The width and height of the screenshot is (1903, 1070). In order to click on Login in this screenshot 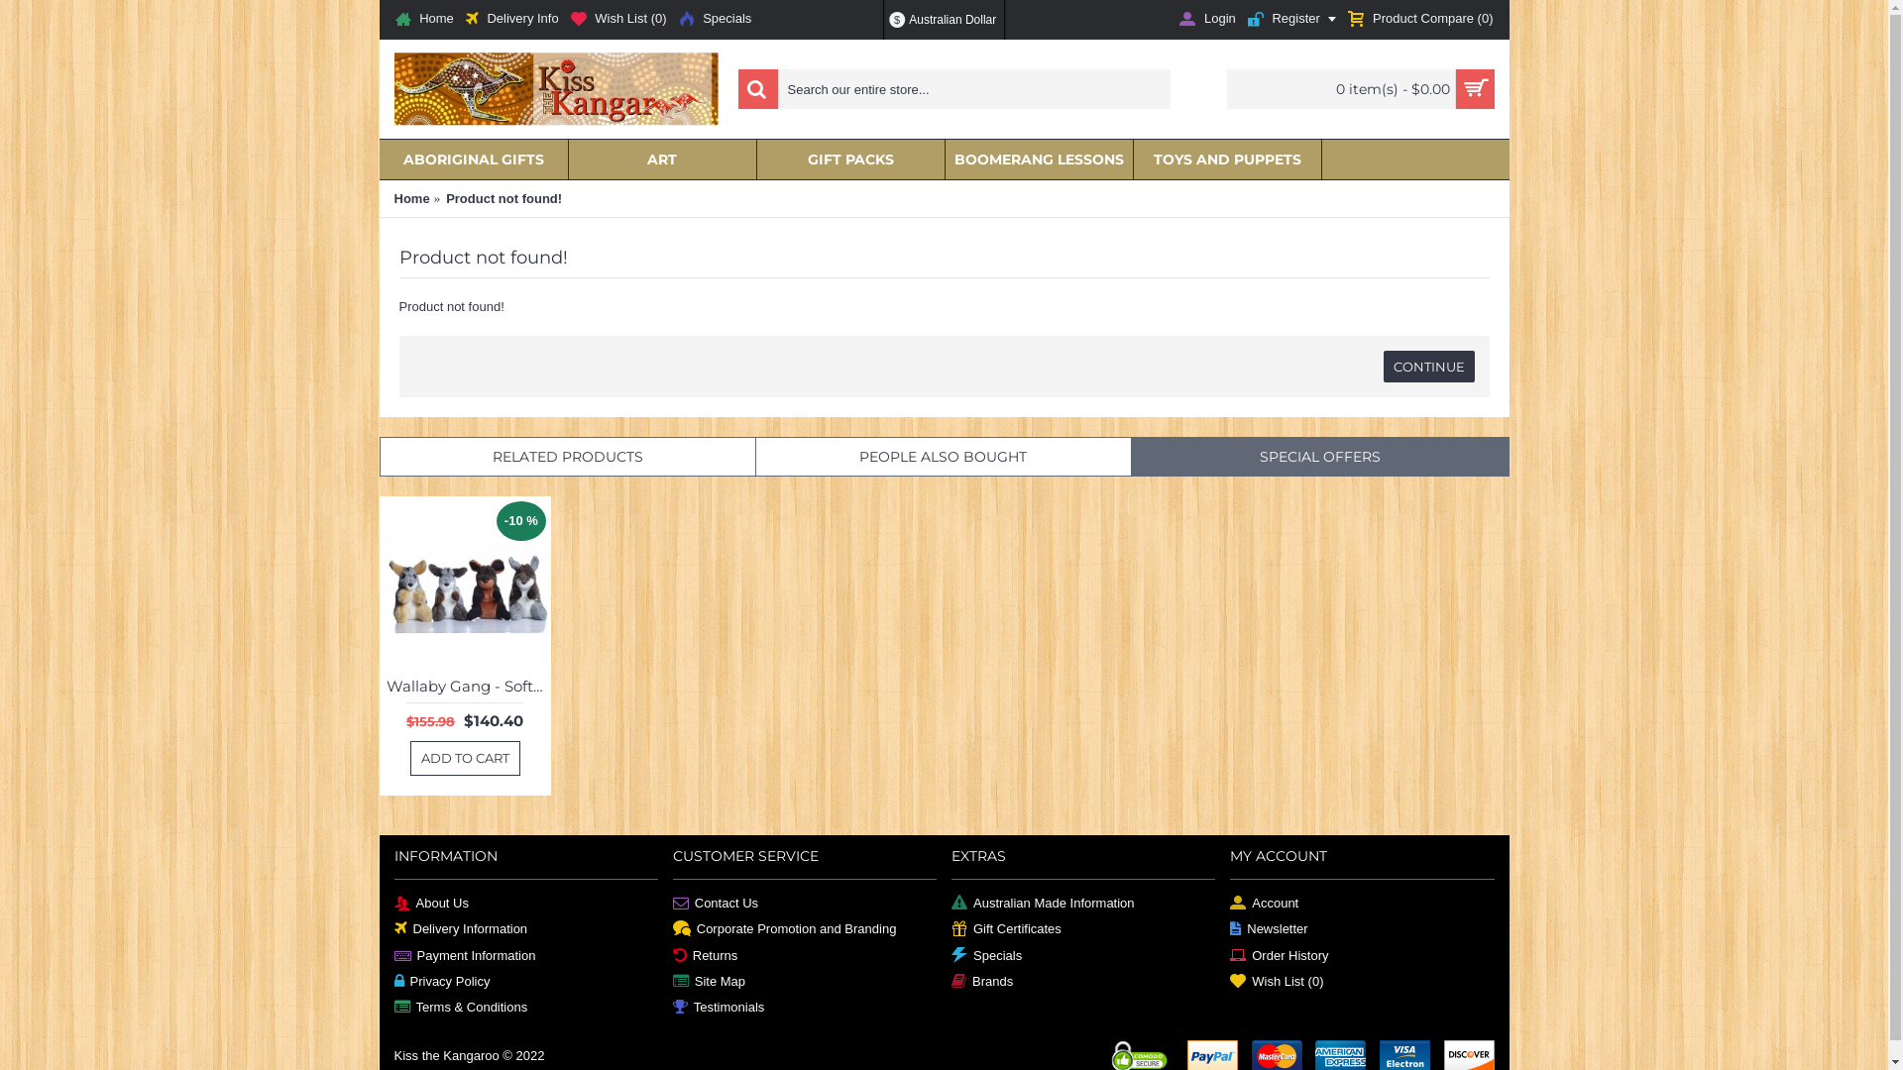, I will do `click(1207, 20)`.